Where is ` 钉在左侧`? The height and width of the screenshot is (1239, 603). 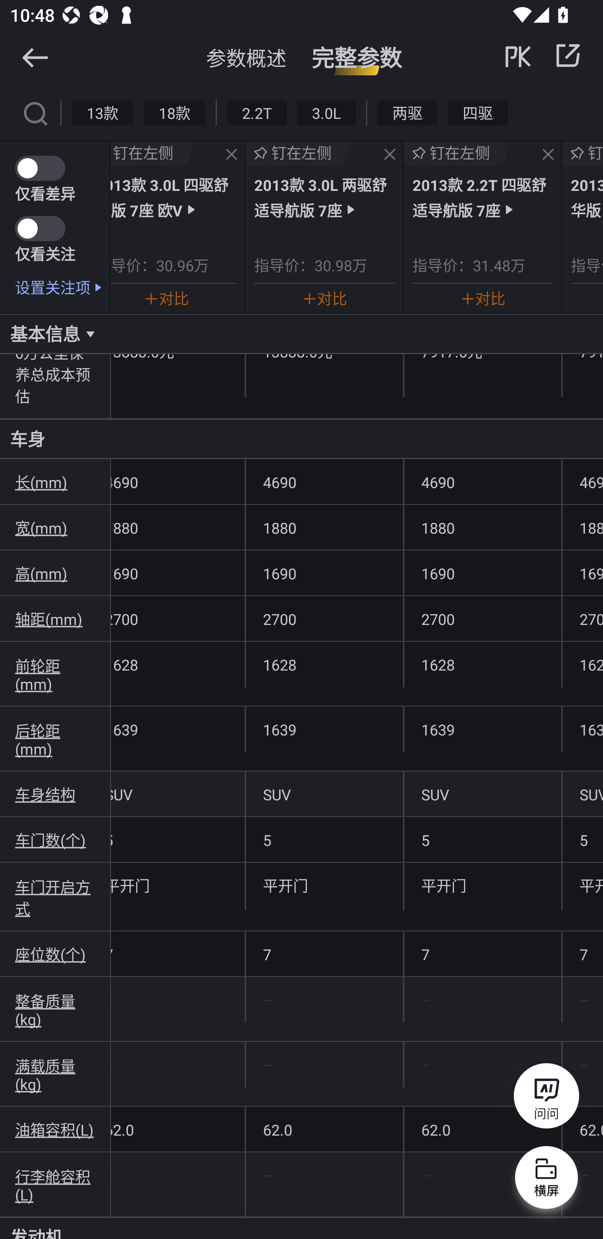
 钉在左侧 is located at coordinates (152, 153).